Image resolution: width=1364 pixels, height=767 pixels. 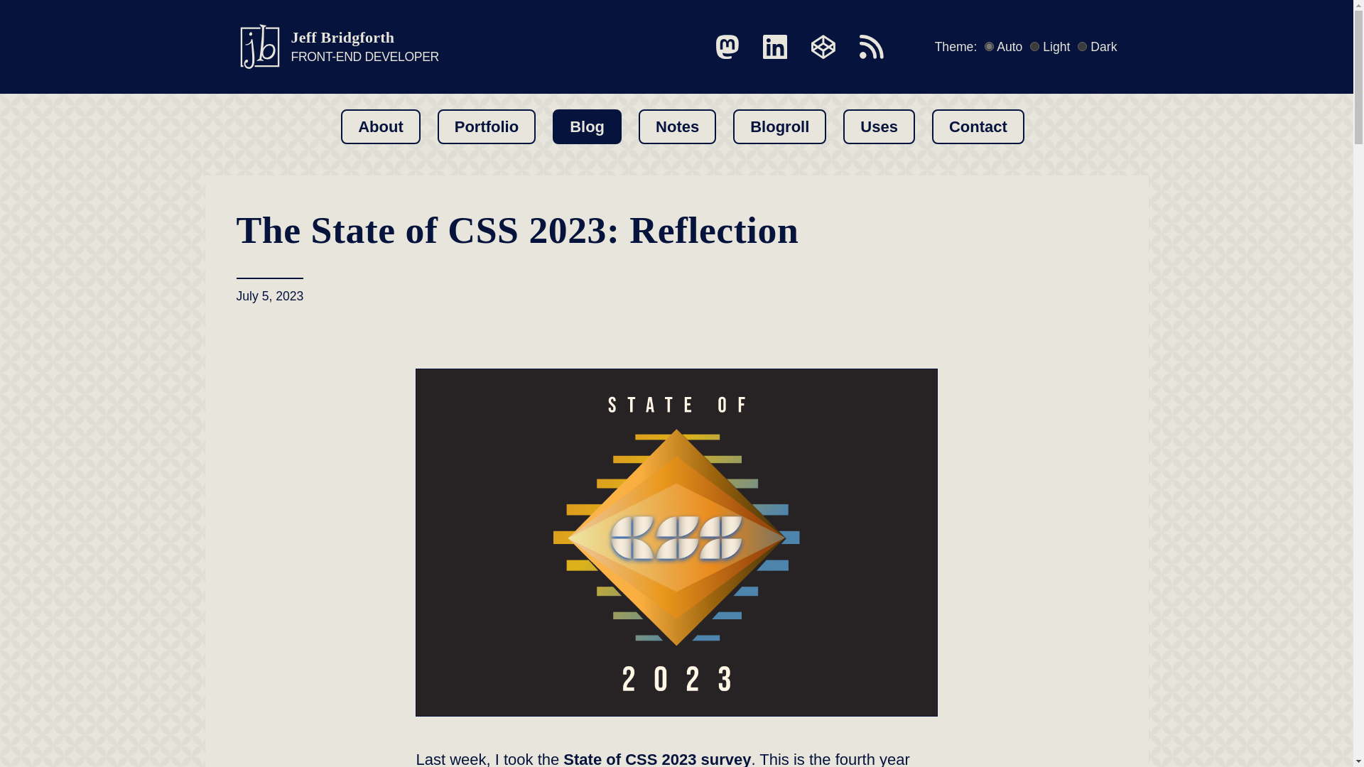 I want to click on State of CSS 2023 survey, so click(x=780, y=126).